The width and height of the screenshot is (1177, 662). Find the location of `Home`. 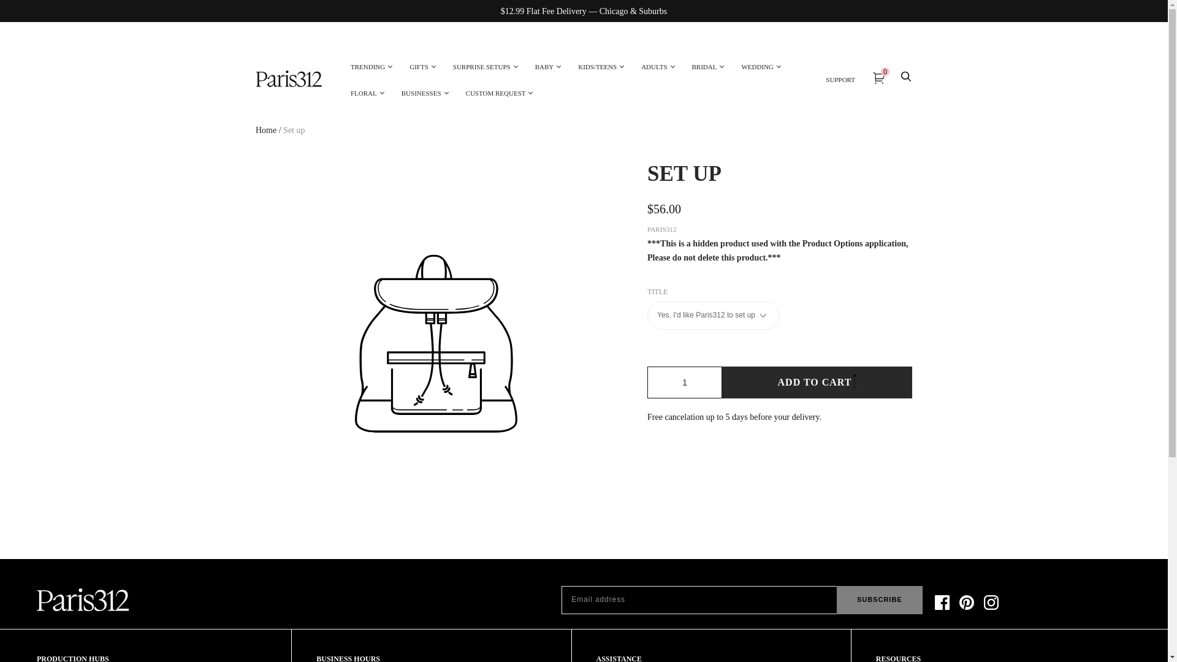

Home is located at coordinates (266, 130).